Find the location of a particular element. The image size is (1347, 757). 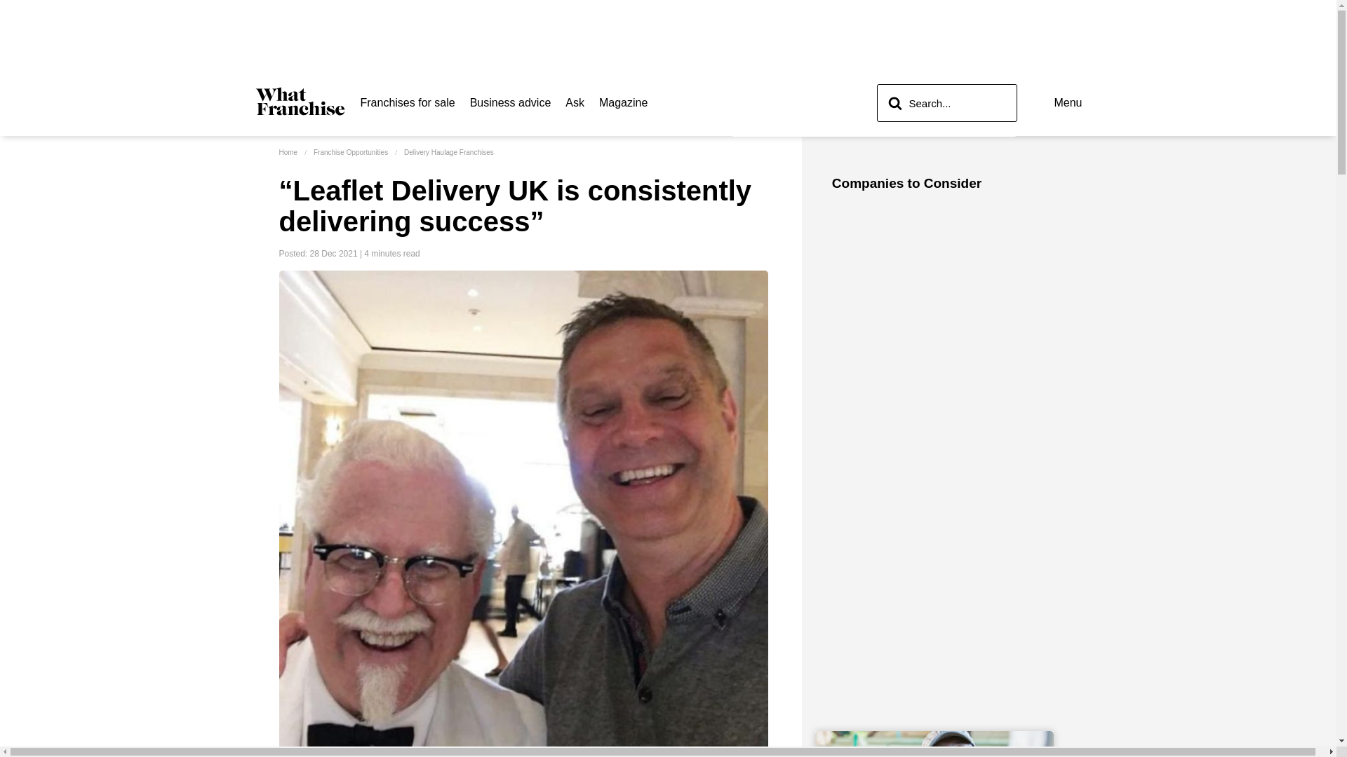

Ask is located at coordinates (575, 102).